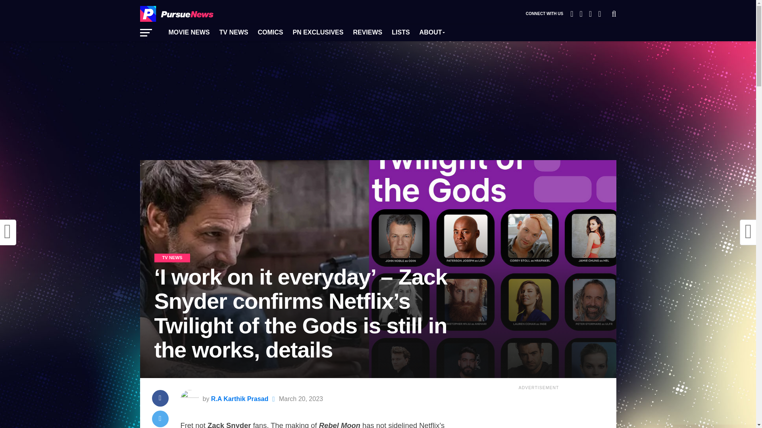 This screenshot has width=762, height=428. I want to click on ABOUT, so click(432, 32).